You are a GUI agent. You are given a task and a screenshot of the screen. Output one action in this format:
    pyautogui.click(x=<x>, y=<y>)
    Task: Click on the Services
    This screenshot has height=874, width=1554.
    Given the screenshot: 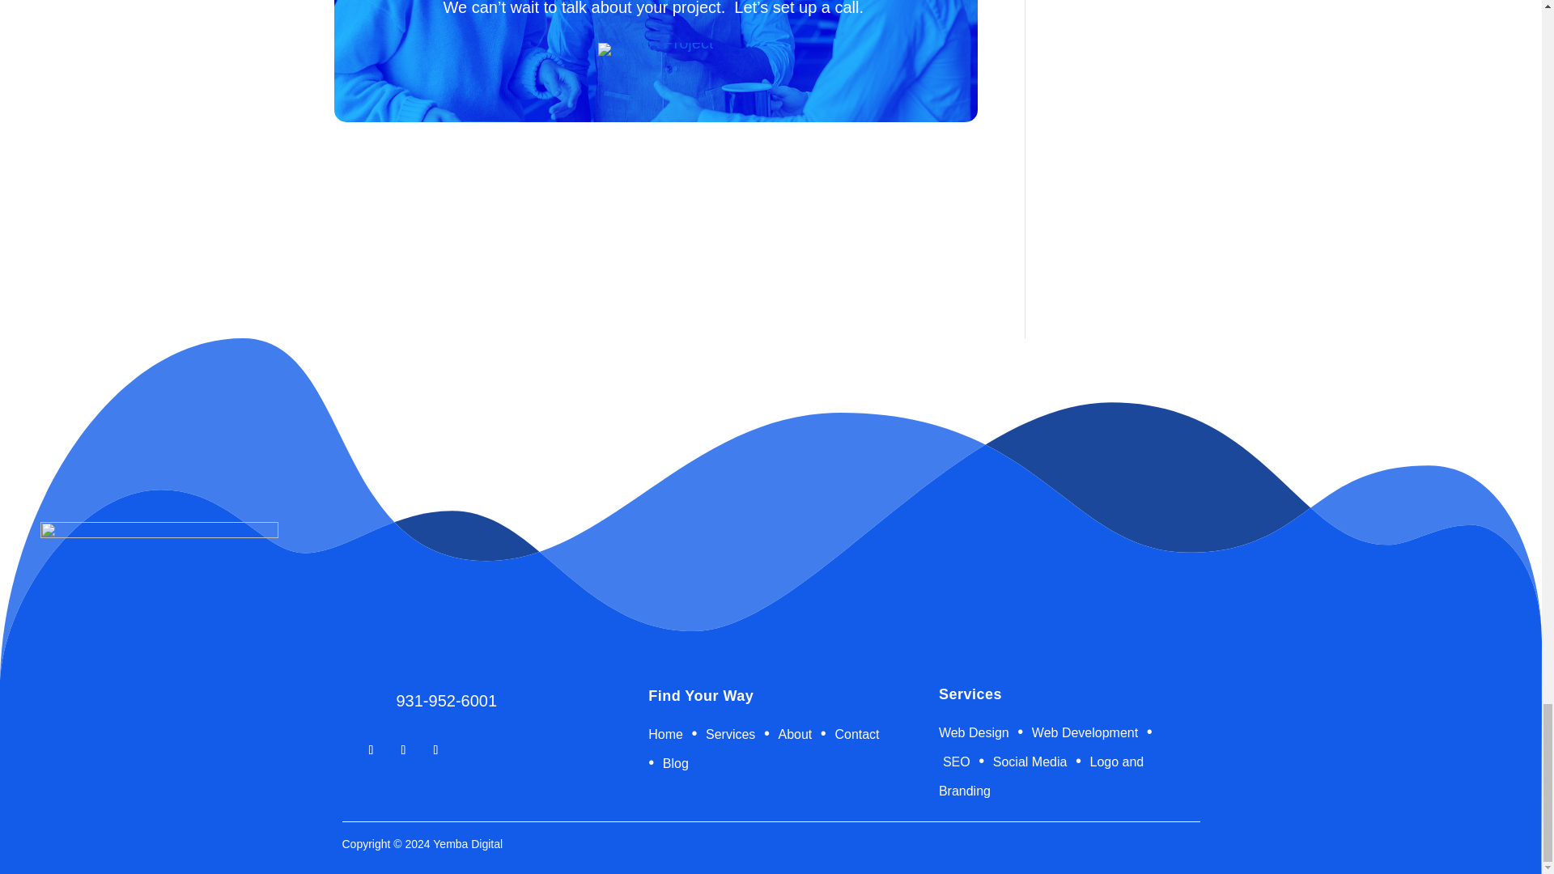 What is the action you would take?
    pyautogui.click(x=730, y=733)
    